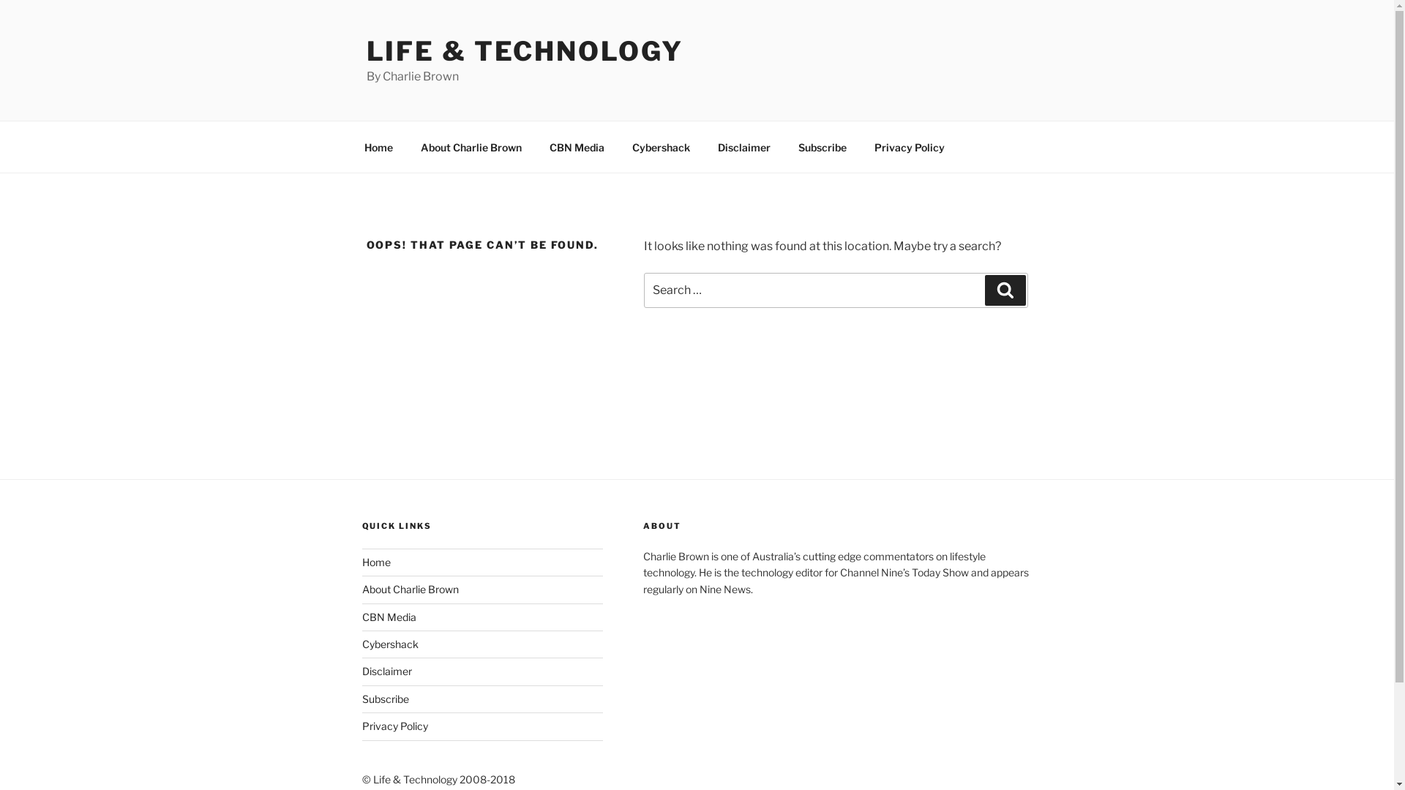 The width and height of the screenshot is (1405, 790). I want to click on CBN Media, so click(577, 146).